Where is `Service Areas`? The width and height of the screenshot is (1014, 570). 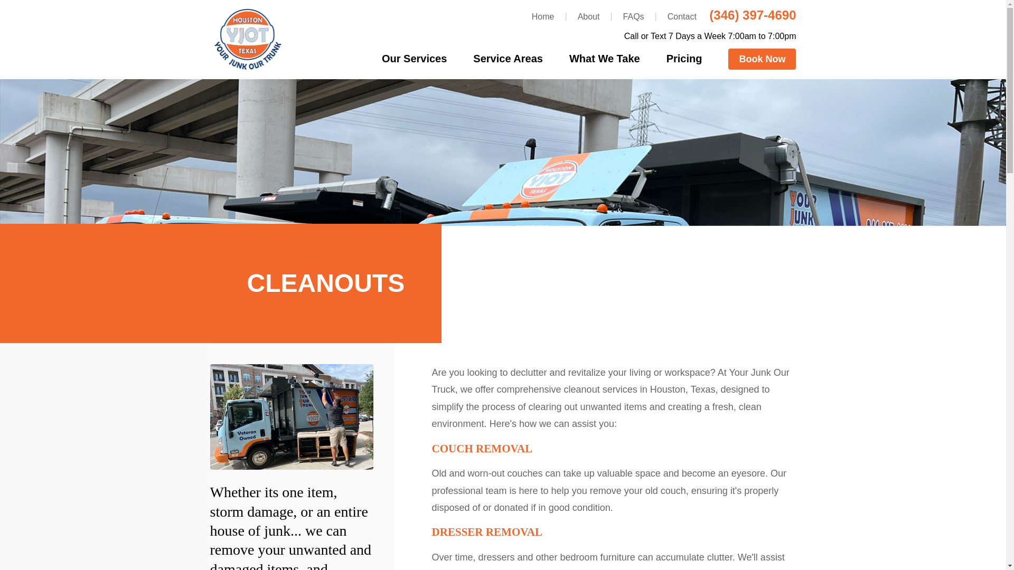 Service Areas is located at coordinates (508, 58).